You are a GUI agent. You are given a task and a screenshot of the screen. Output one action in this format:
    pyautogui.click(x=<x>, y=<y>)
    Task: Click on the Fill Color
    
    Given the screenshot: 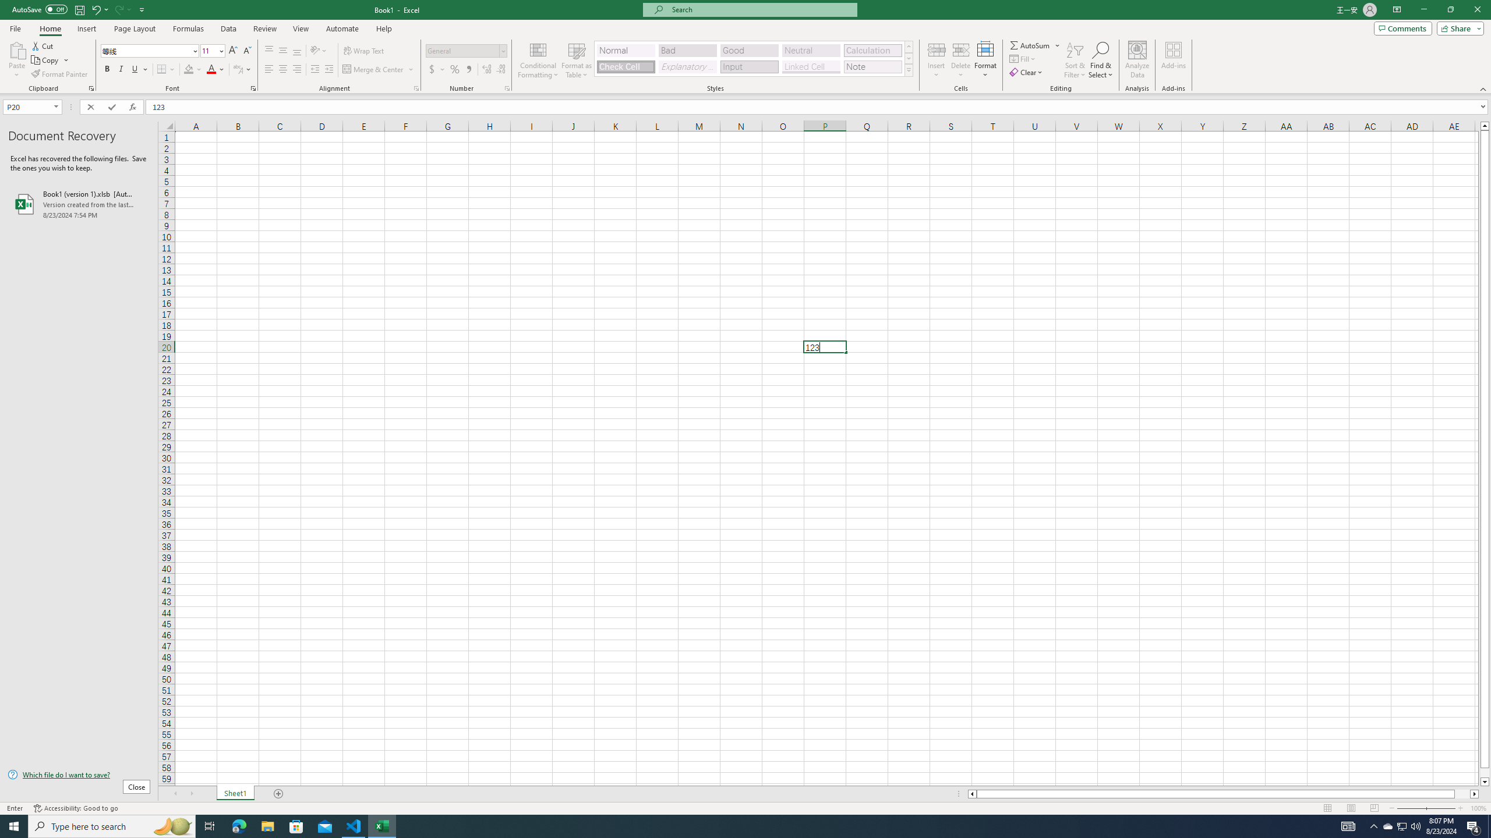 What is the action you would take?
    pyautogui.click(x=193, y=70)
    